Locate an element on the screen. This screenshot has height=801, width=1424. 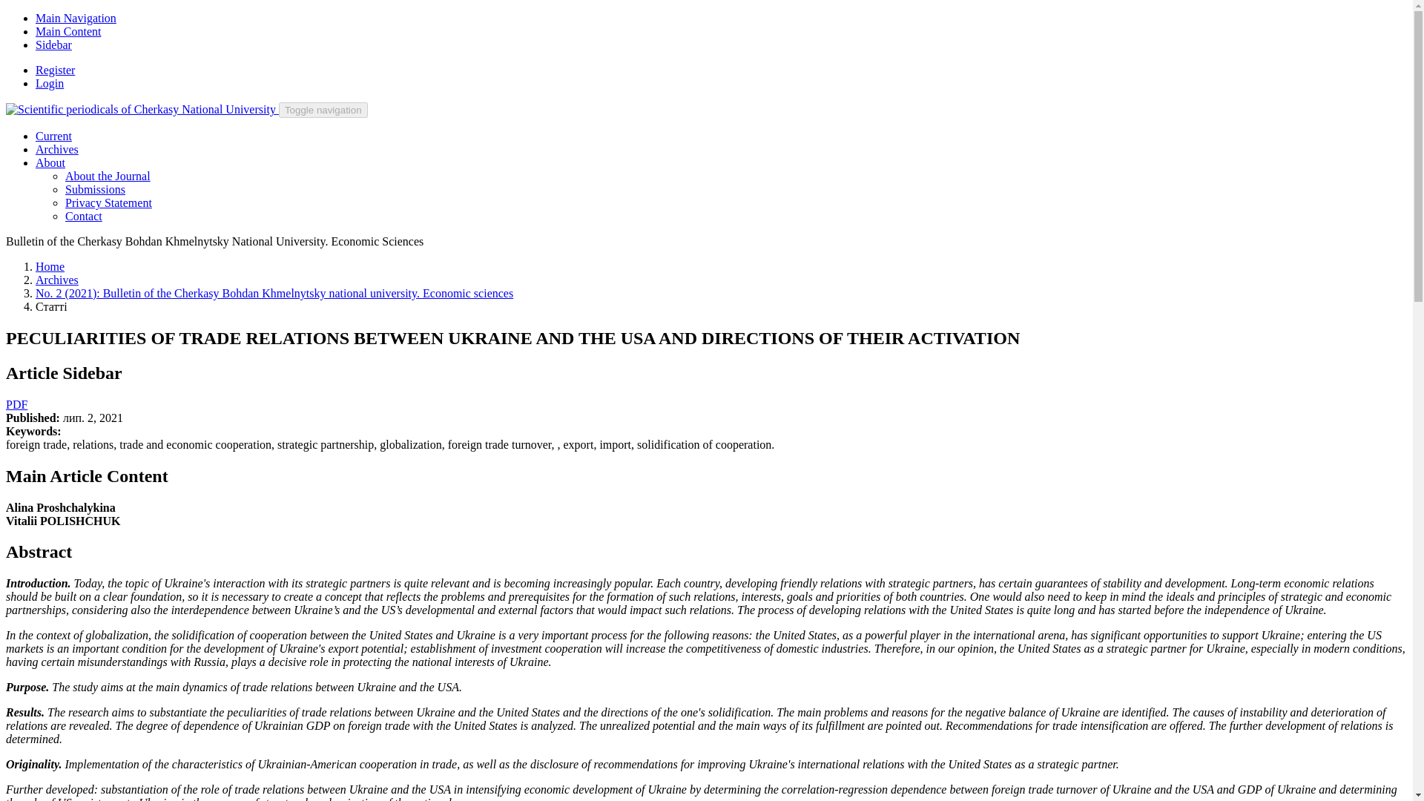
Contact is located at coordinates (84, 216).